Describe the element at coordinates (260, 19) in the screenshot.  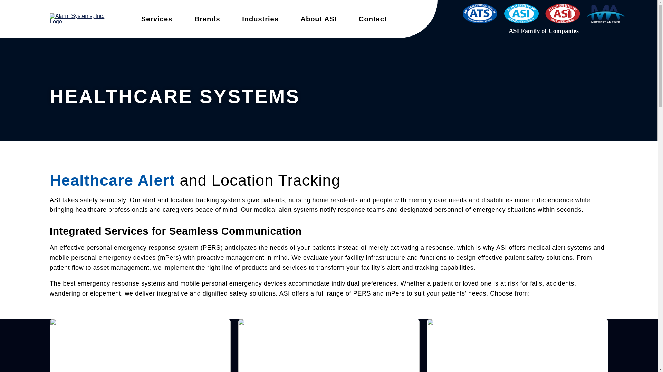
I see `Industries` at that location.